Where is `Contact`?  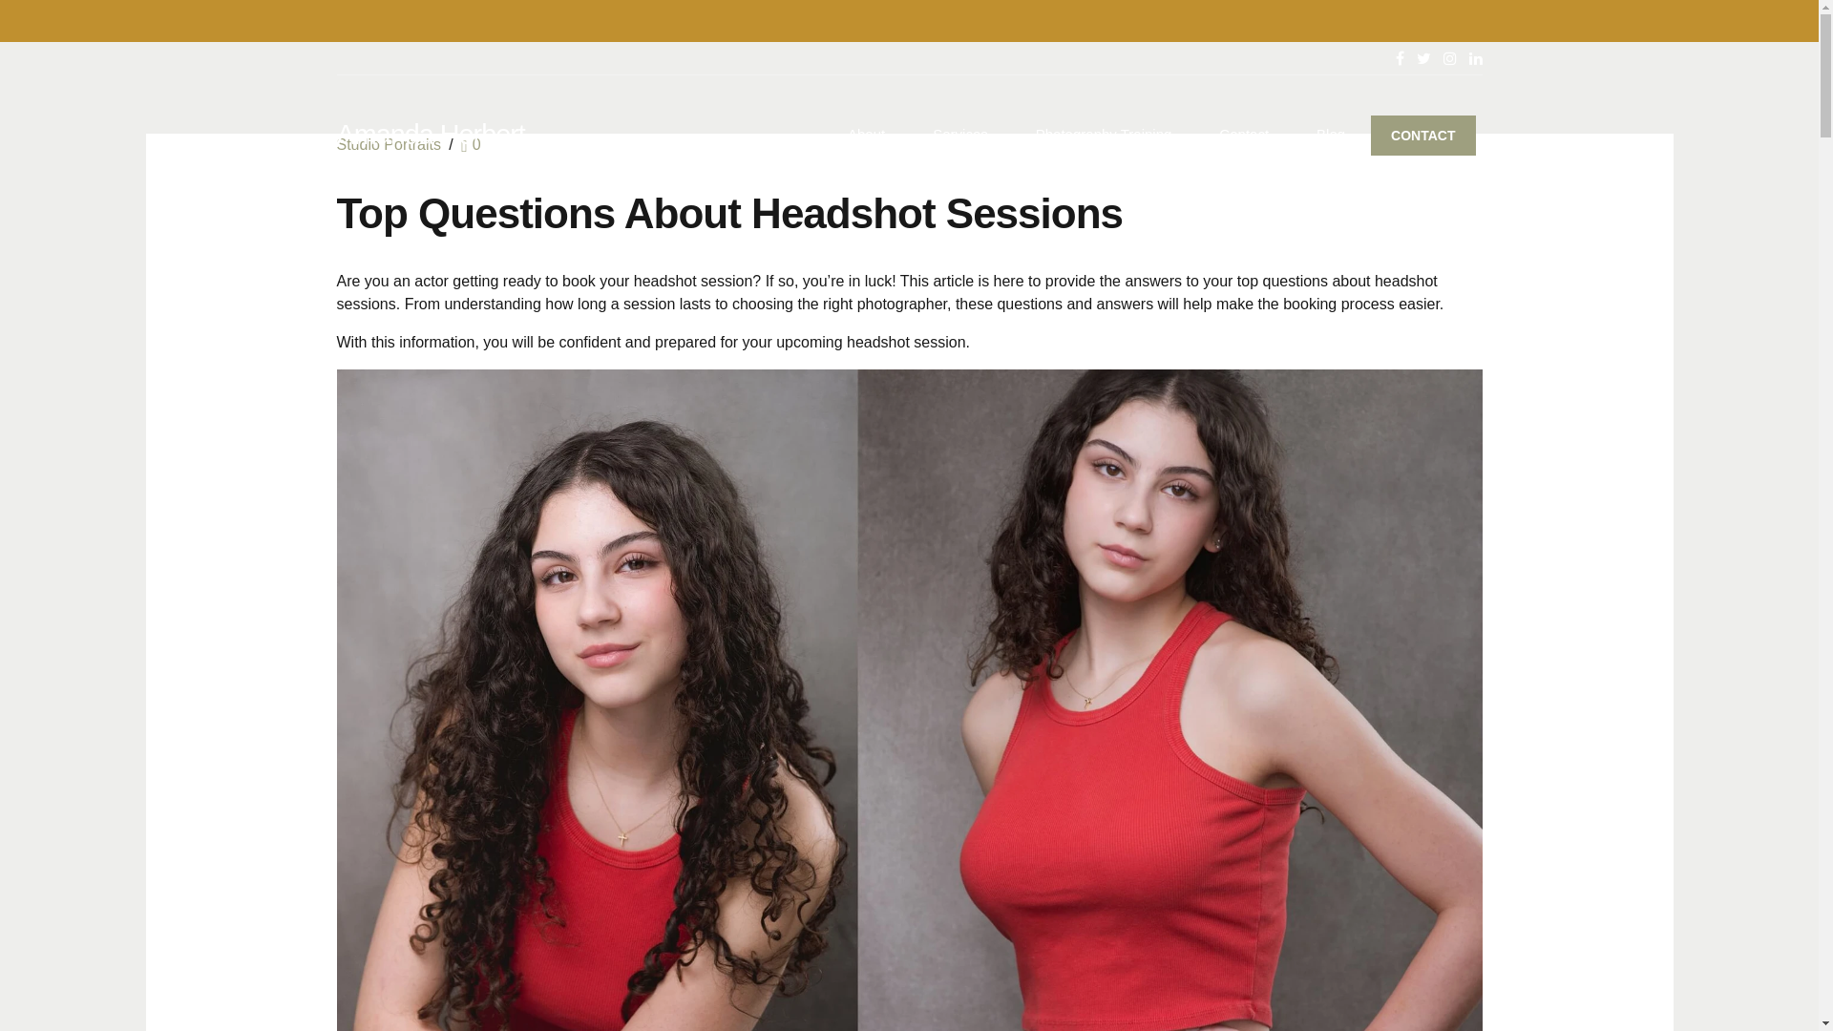 Contact is located at coordinates (1244, 135).